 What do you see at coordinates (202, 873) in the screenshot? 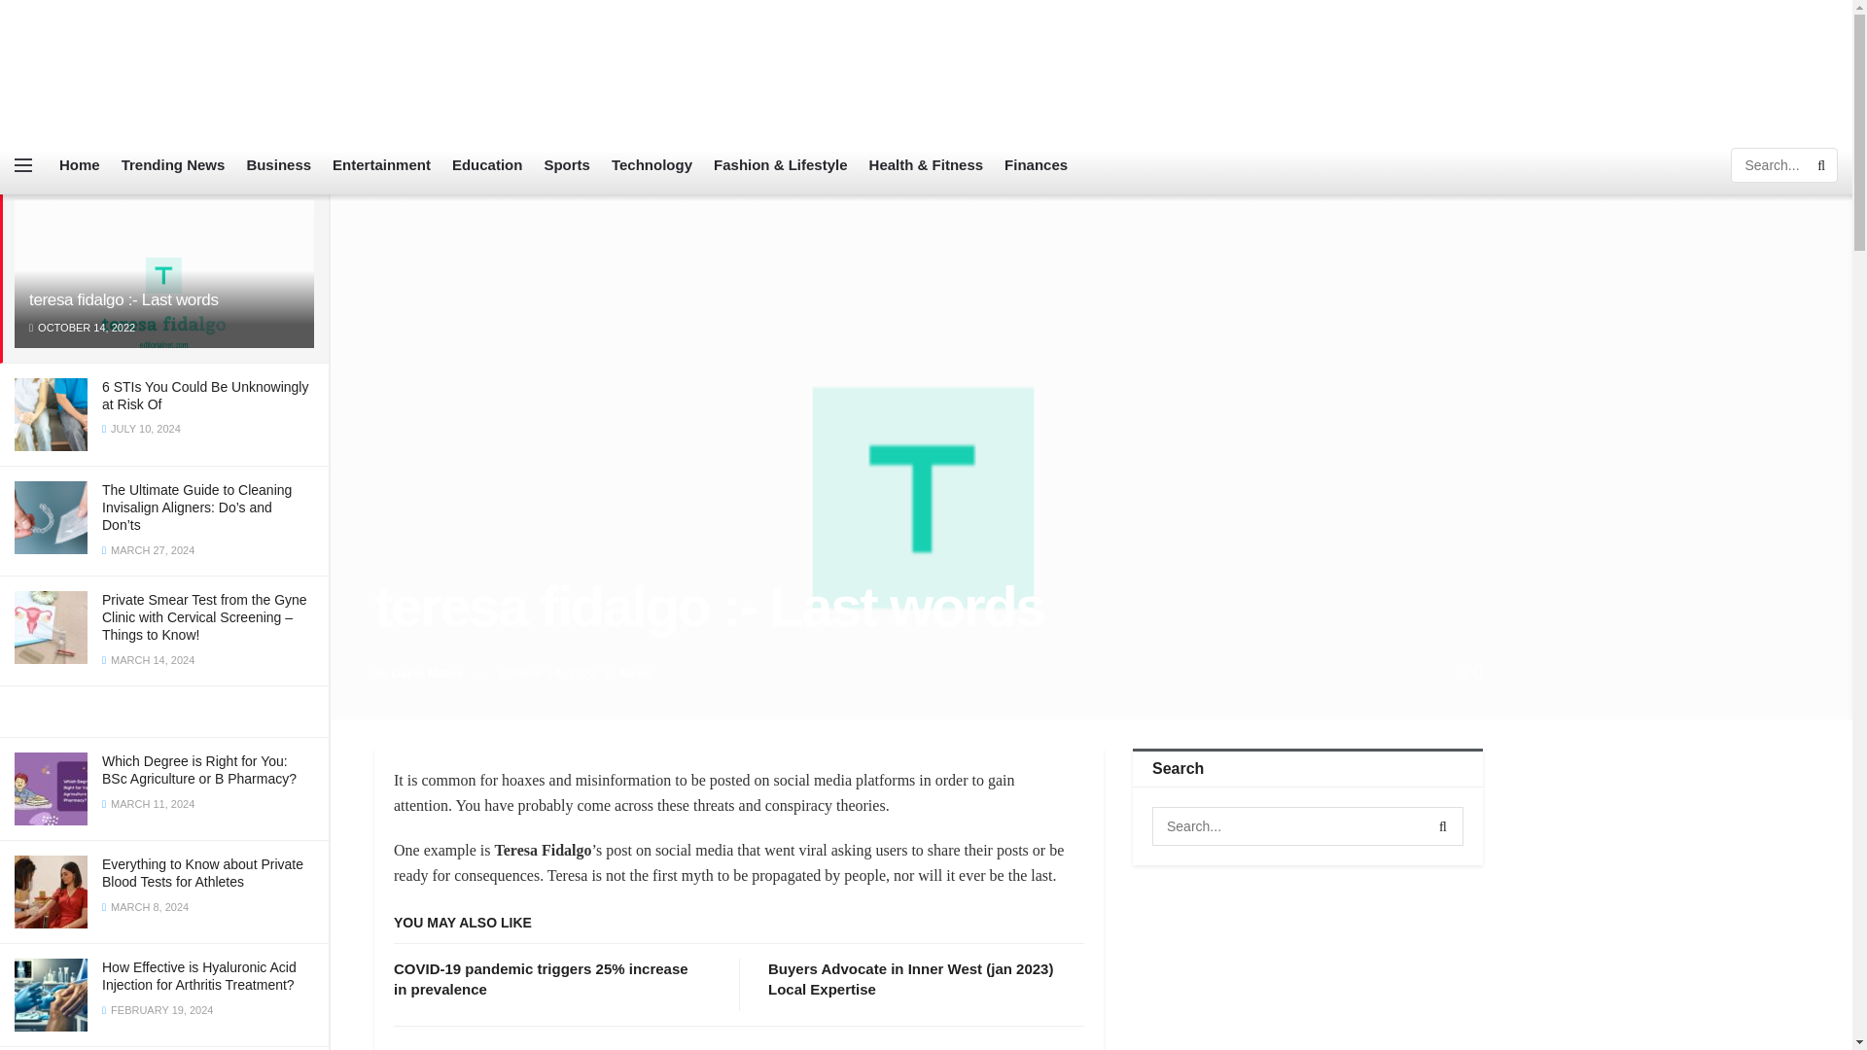
I see `Everything to Know about Private Blood Tests for Athletes` at bounding box center [202, 873].